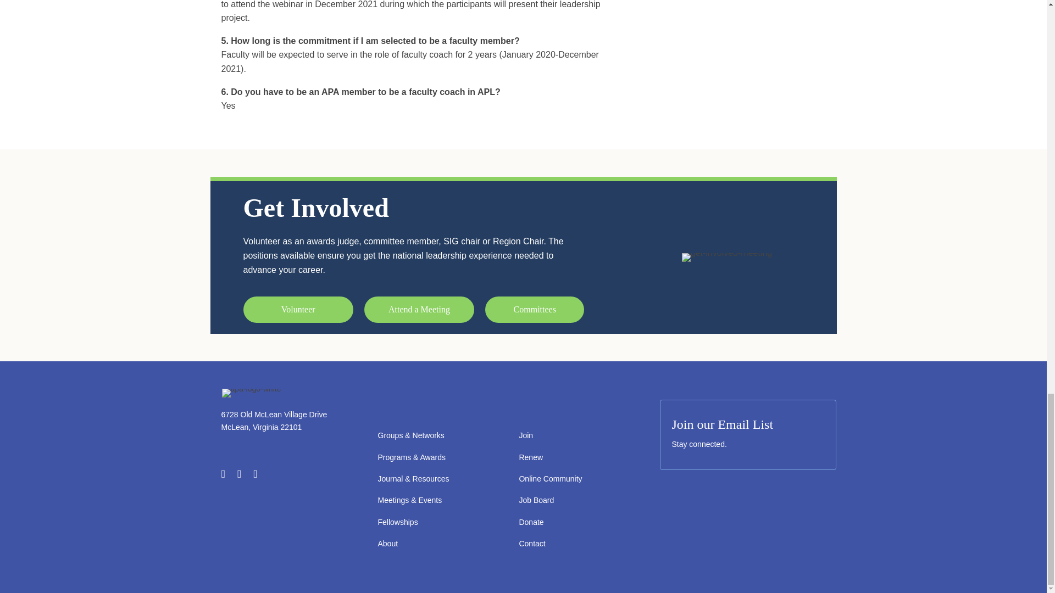  I want to click on get-involved-meeting, so click(726, 258).